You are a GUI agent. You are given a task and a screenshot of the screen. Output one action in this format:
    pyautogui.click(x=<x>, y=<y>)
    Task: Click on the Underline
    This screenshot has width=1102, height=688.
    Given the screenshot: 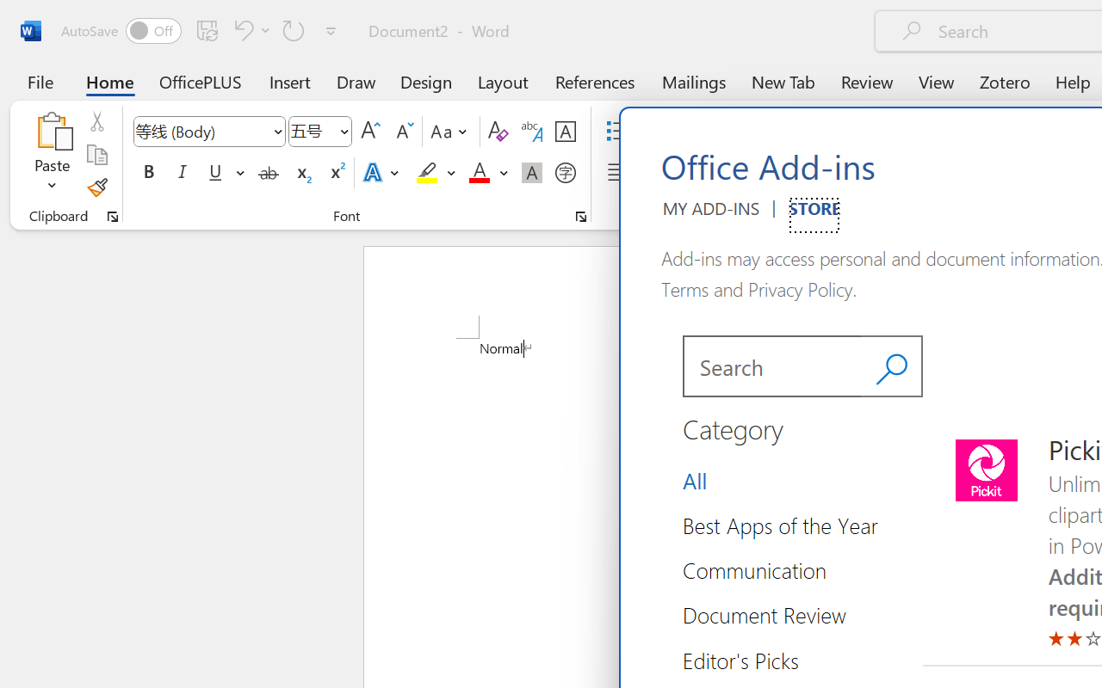 What is the action you would take?
    pyautogui.click(x=215, y=173)
    